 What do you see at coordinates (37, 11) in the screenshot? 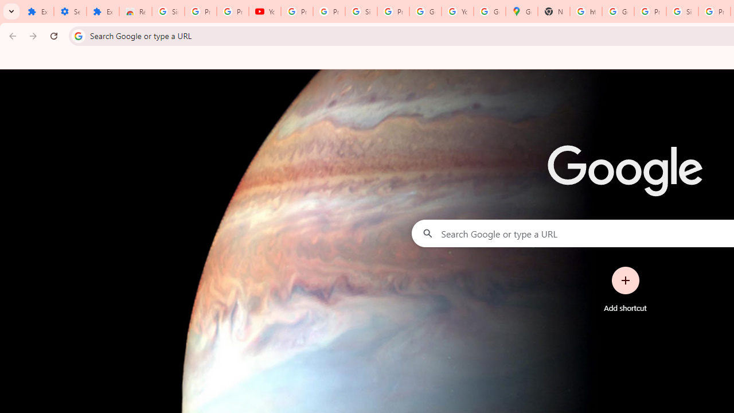
I see `Extensions` at bounding box center [37, 11].